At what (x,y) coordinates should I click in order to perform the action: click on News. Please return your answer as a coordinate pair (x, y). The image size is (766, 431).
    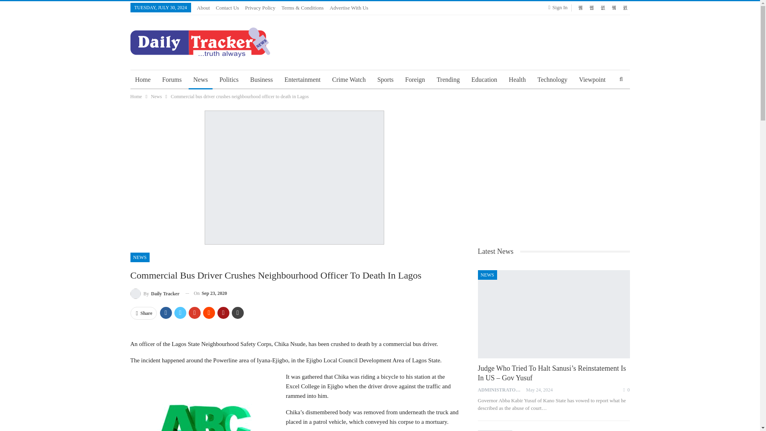
    Looking at the image, I should click on (200, 80).